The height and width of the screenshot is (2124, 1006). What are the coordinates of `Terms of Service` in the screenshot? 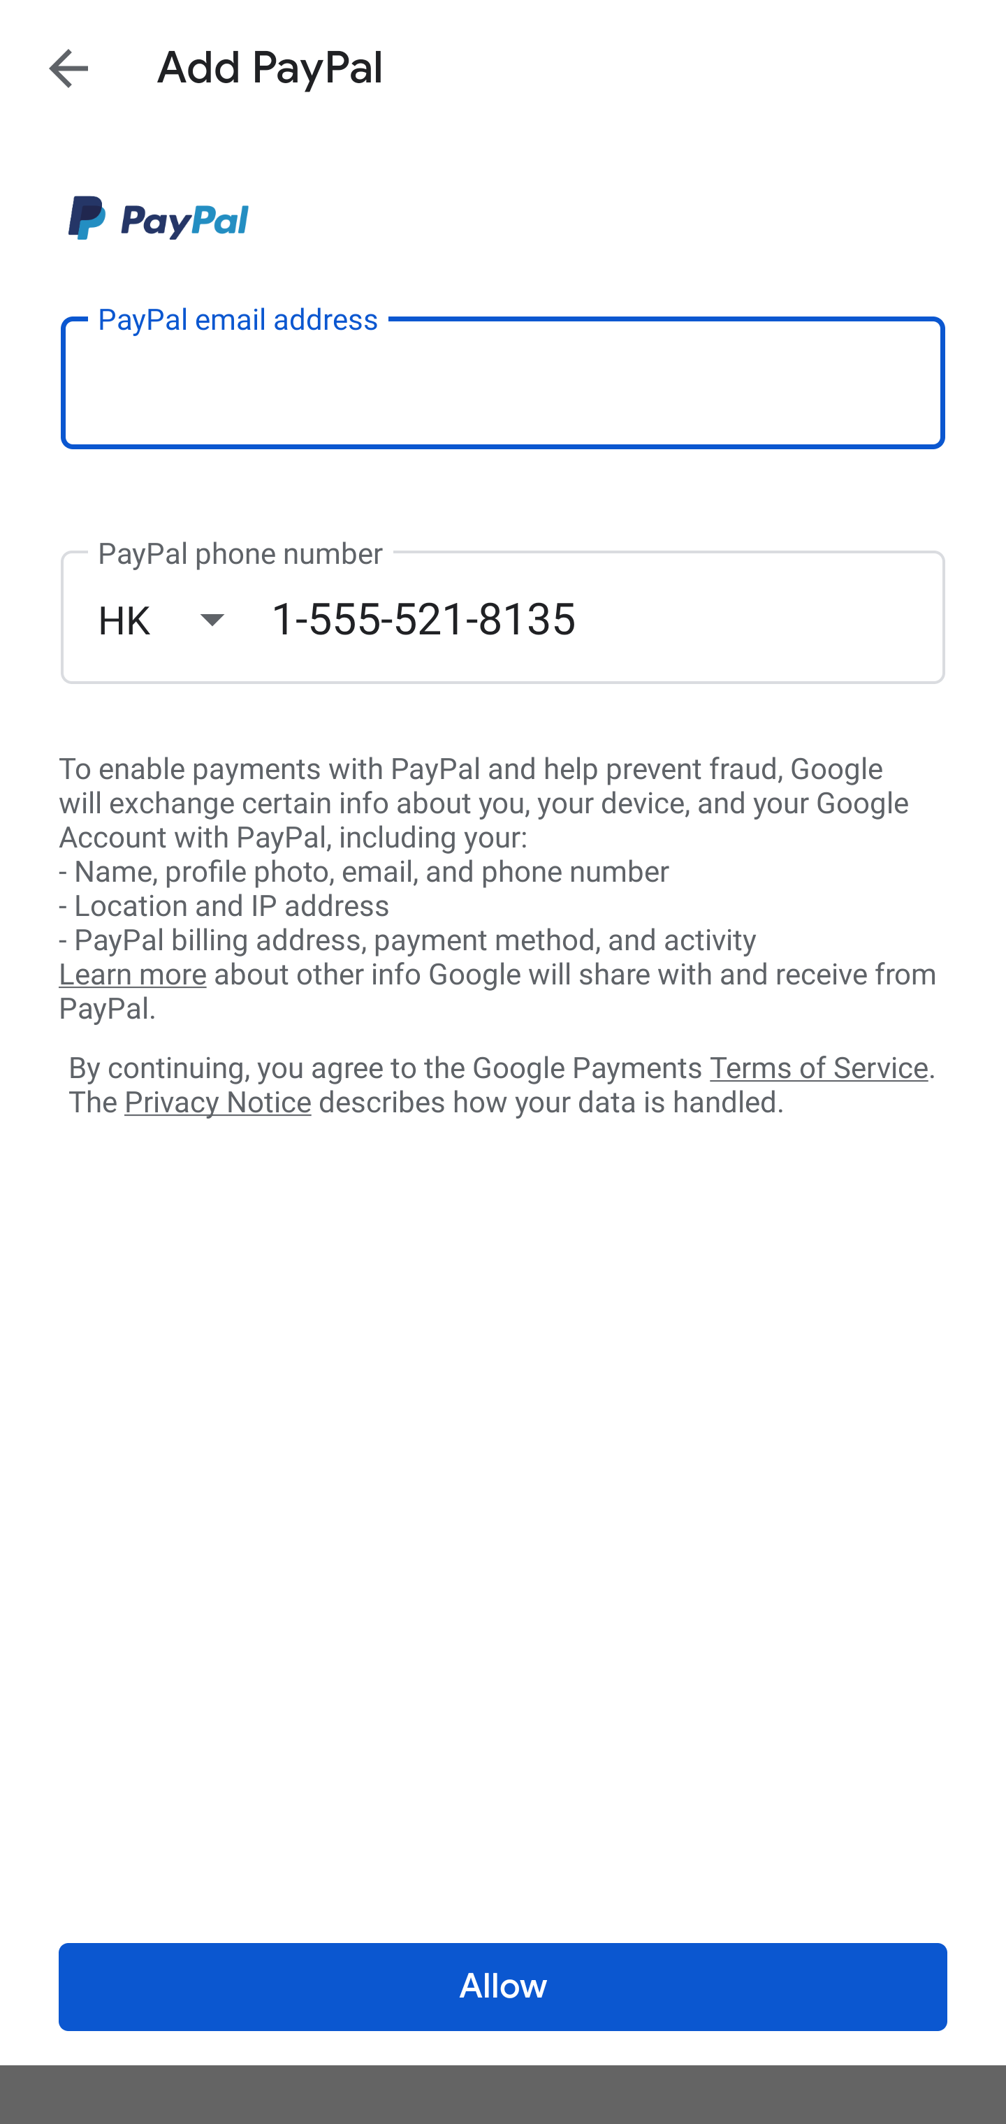 It's located at (819, 1066).